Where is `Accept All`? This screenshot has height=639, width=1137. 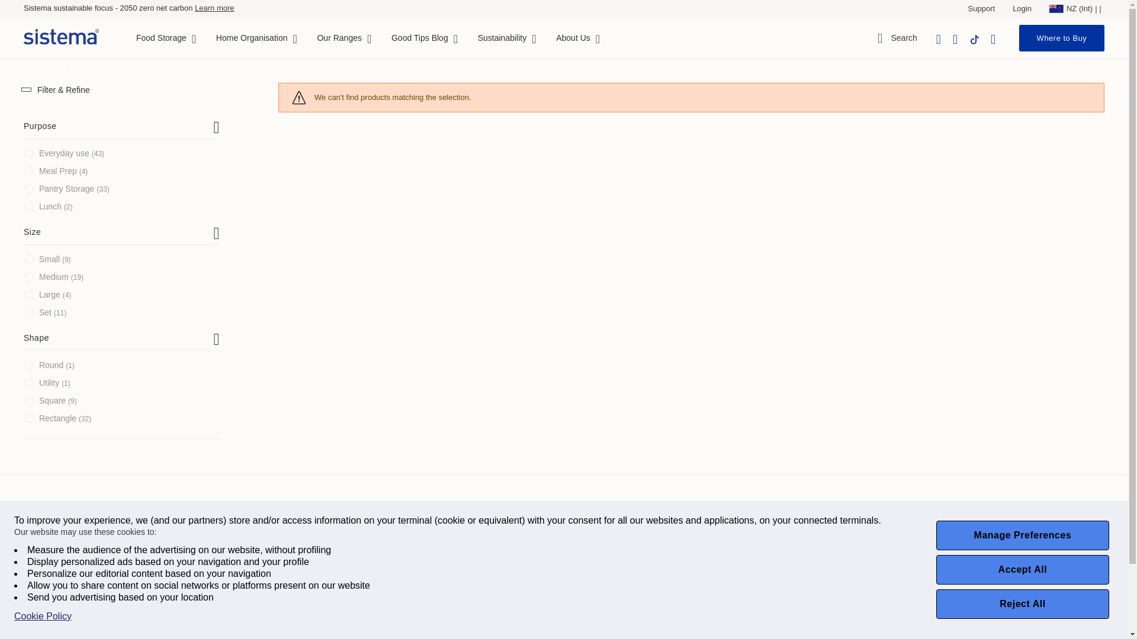
Accept All is located at coordinates (1022, 570).